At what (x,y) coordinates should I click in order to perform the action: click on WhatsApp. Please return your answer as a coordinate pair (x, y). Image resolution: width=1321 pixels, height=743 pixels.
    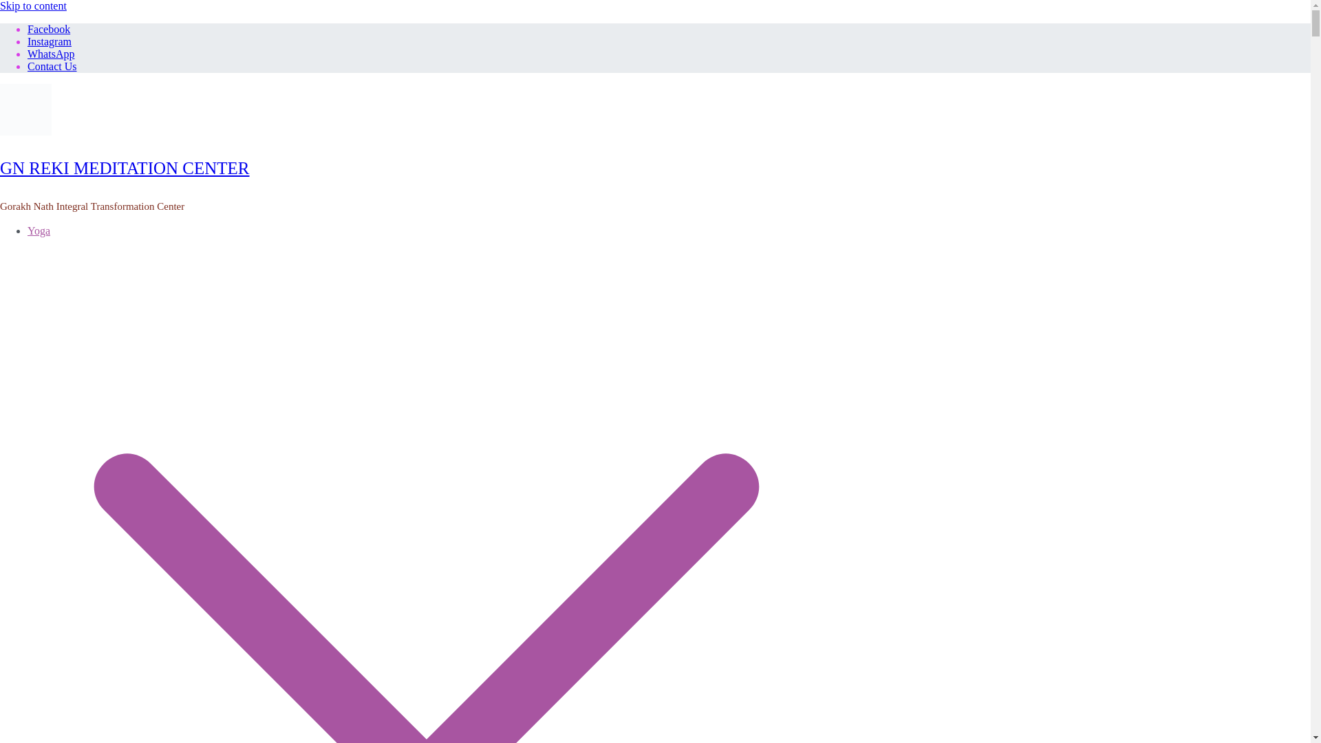
    Looking at the image, I should click on (51, 54).